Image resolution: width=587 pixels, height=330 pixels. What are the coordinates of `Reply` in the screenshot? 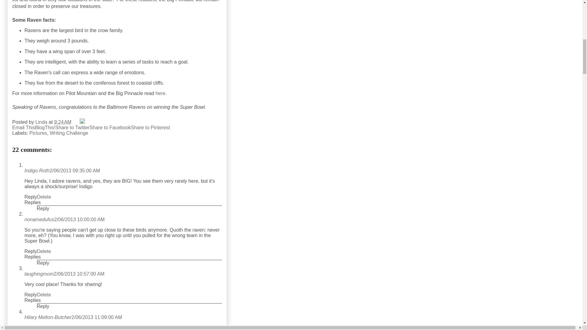 It's located at (31, 197).